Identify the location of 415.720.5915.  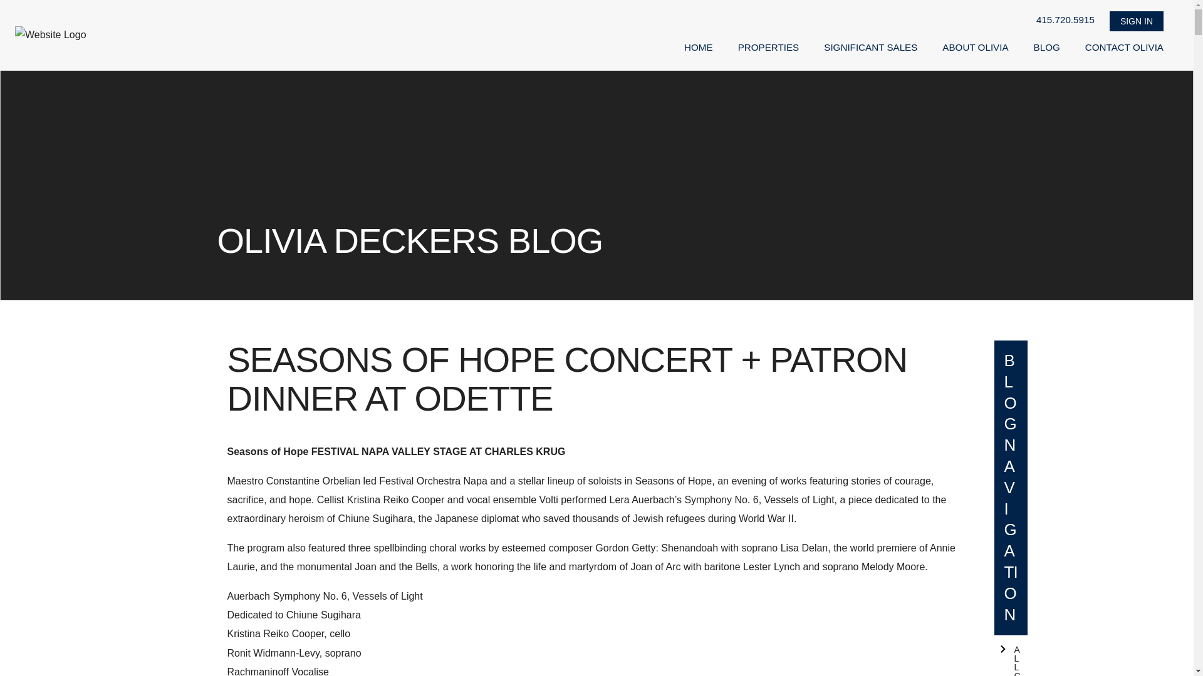
(1065, 20).